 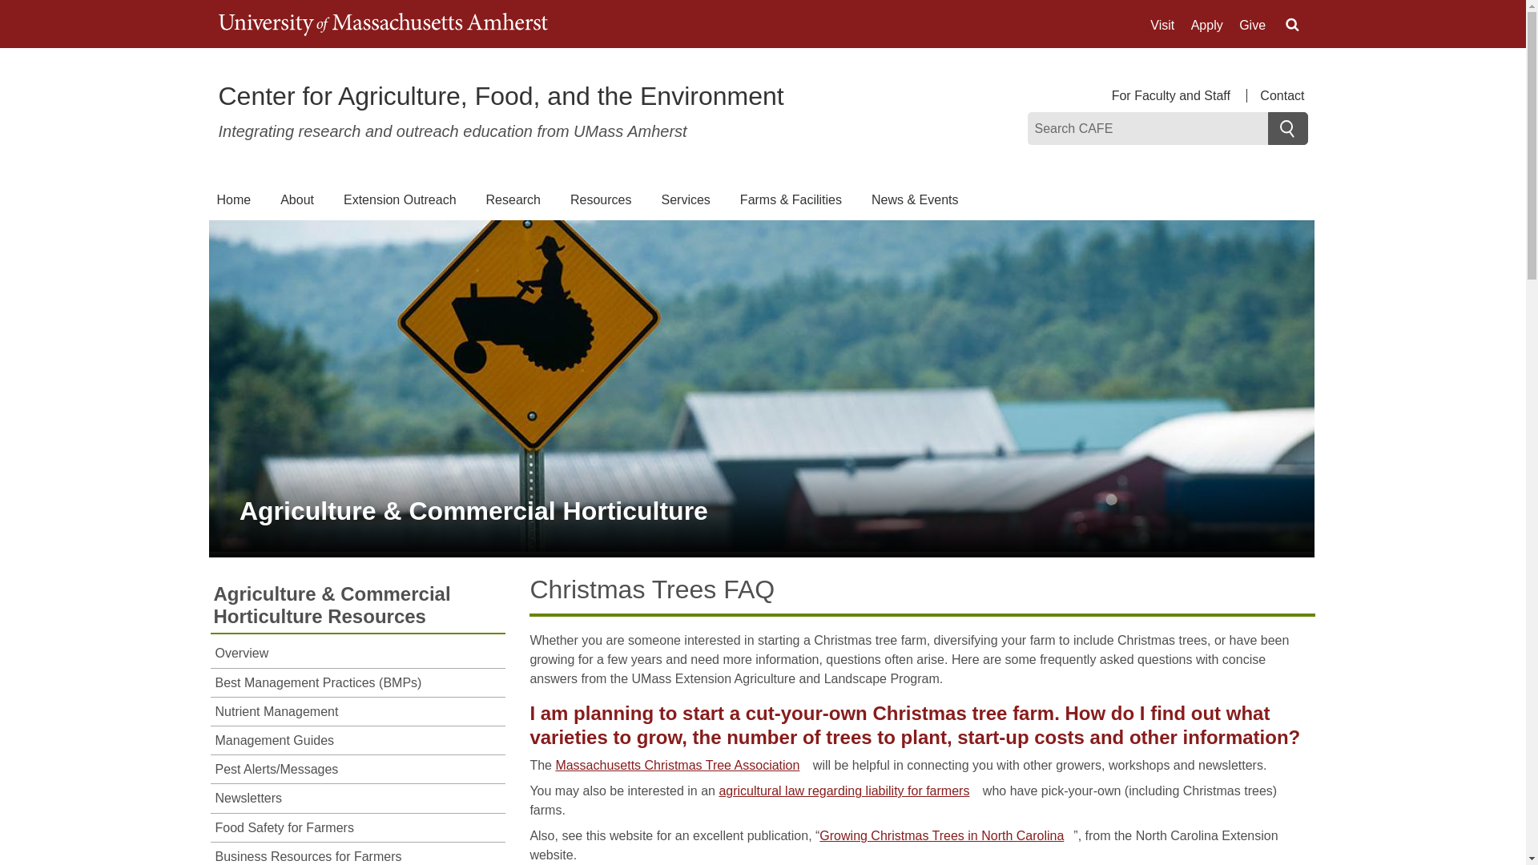 What do you see at coordinates (383, 24) in the screenshot?
I see `UMass Amherst` at bounding box center [383, 24].